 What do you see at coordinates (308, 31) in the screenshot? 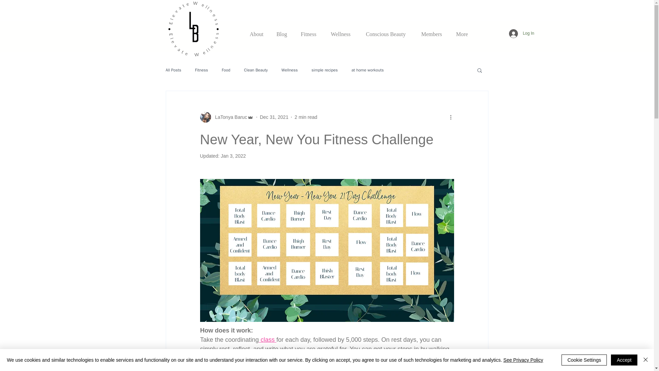
I see `Fitness` at bounding box center [308, 31].